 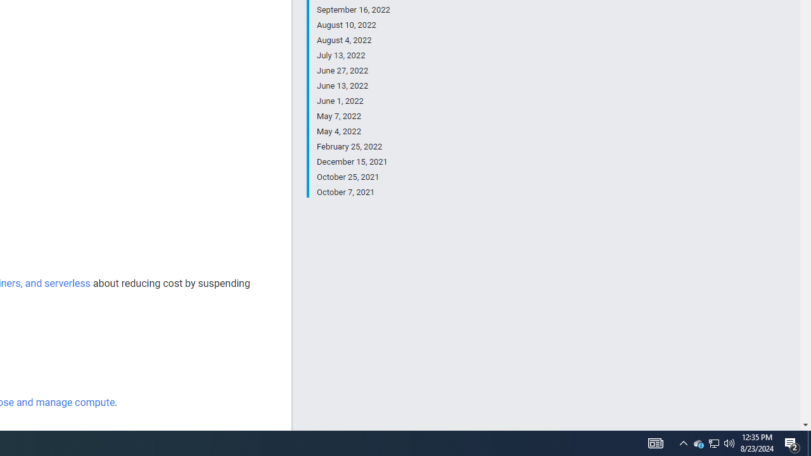 I want to click on October 25, 2021, so click(x=353, y=177).